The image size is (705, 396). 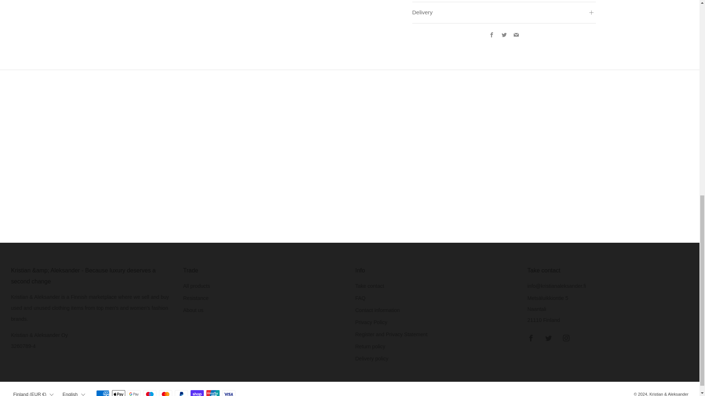 What do you see at coordinates (181, 391) in the screenshot?
I see `PayPal` at bounding box center [181, 391].